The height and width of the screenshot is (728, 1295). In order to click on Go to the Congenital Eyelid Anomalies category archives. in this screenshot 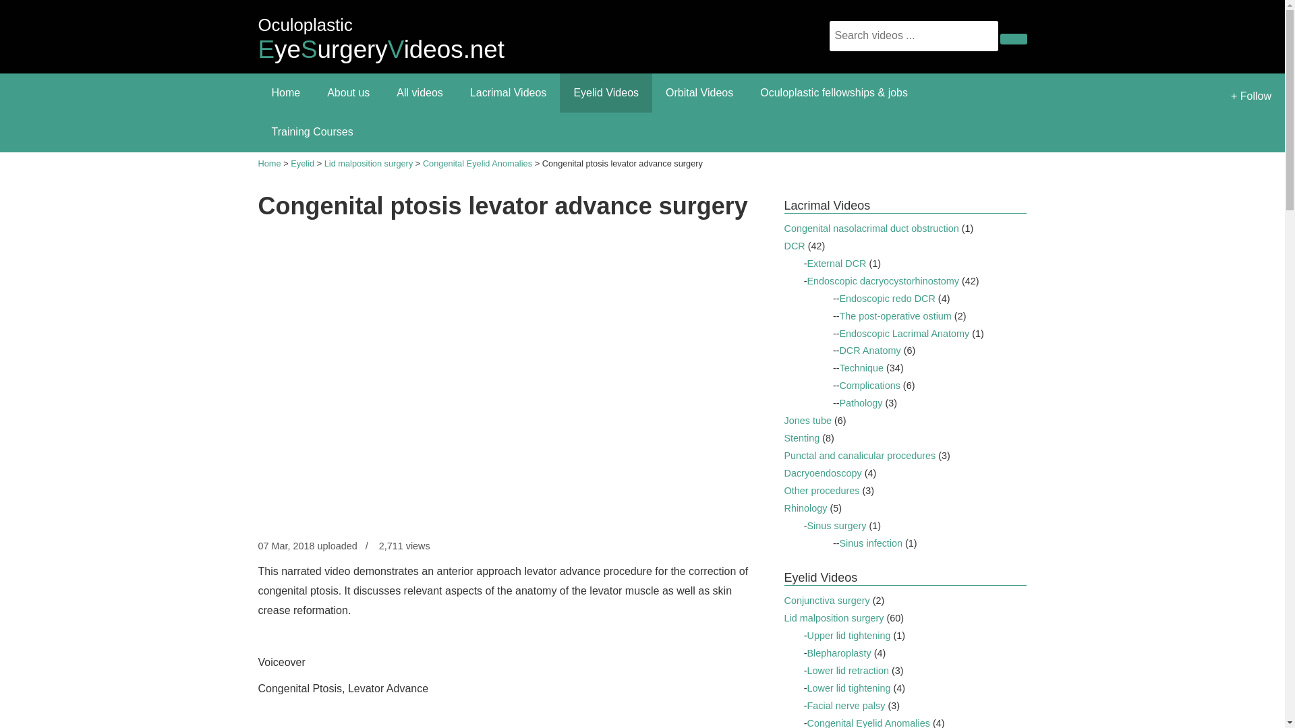, I will do `click(509, 93)`.